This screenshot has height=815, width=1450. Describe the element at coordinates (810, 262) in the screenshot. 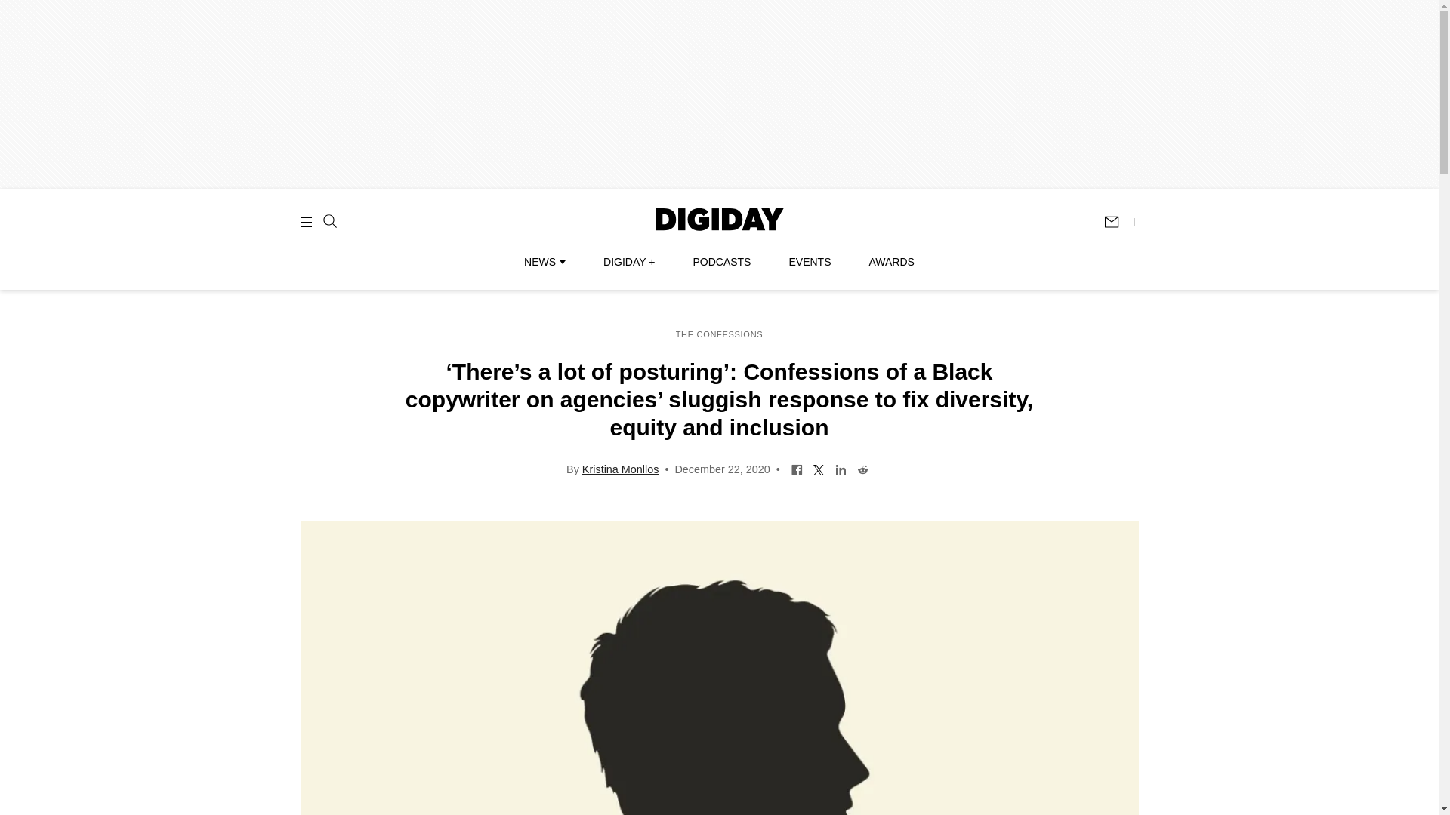

I see `EVENTS` at that location.